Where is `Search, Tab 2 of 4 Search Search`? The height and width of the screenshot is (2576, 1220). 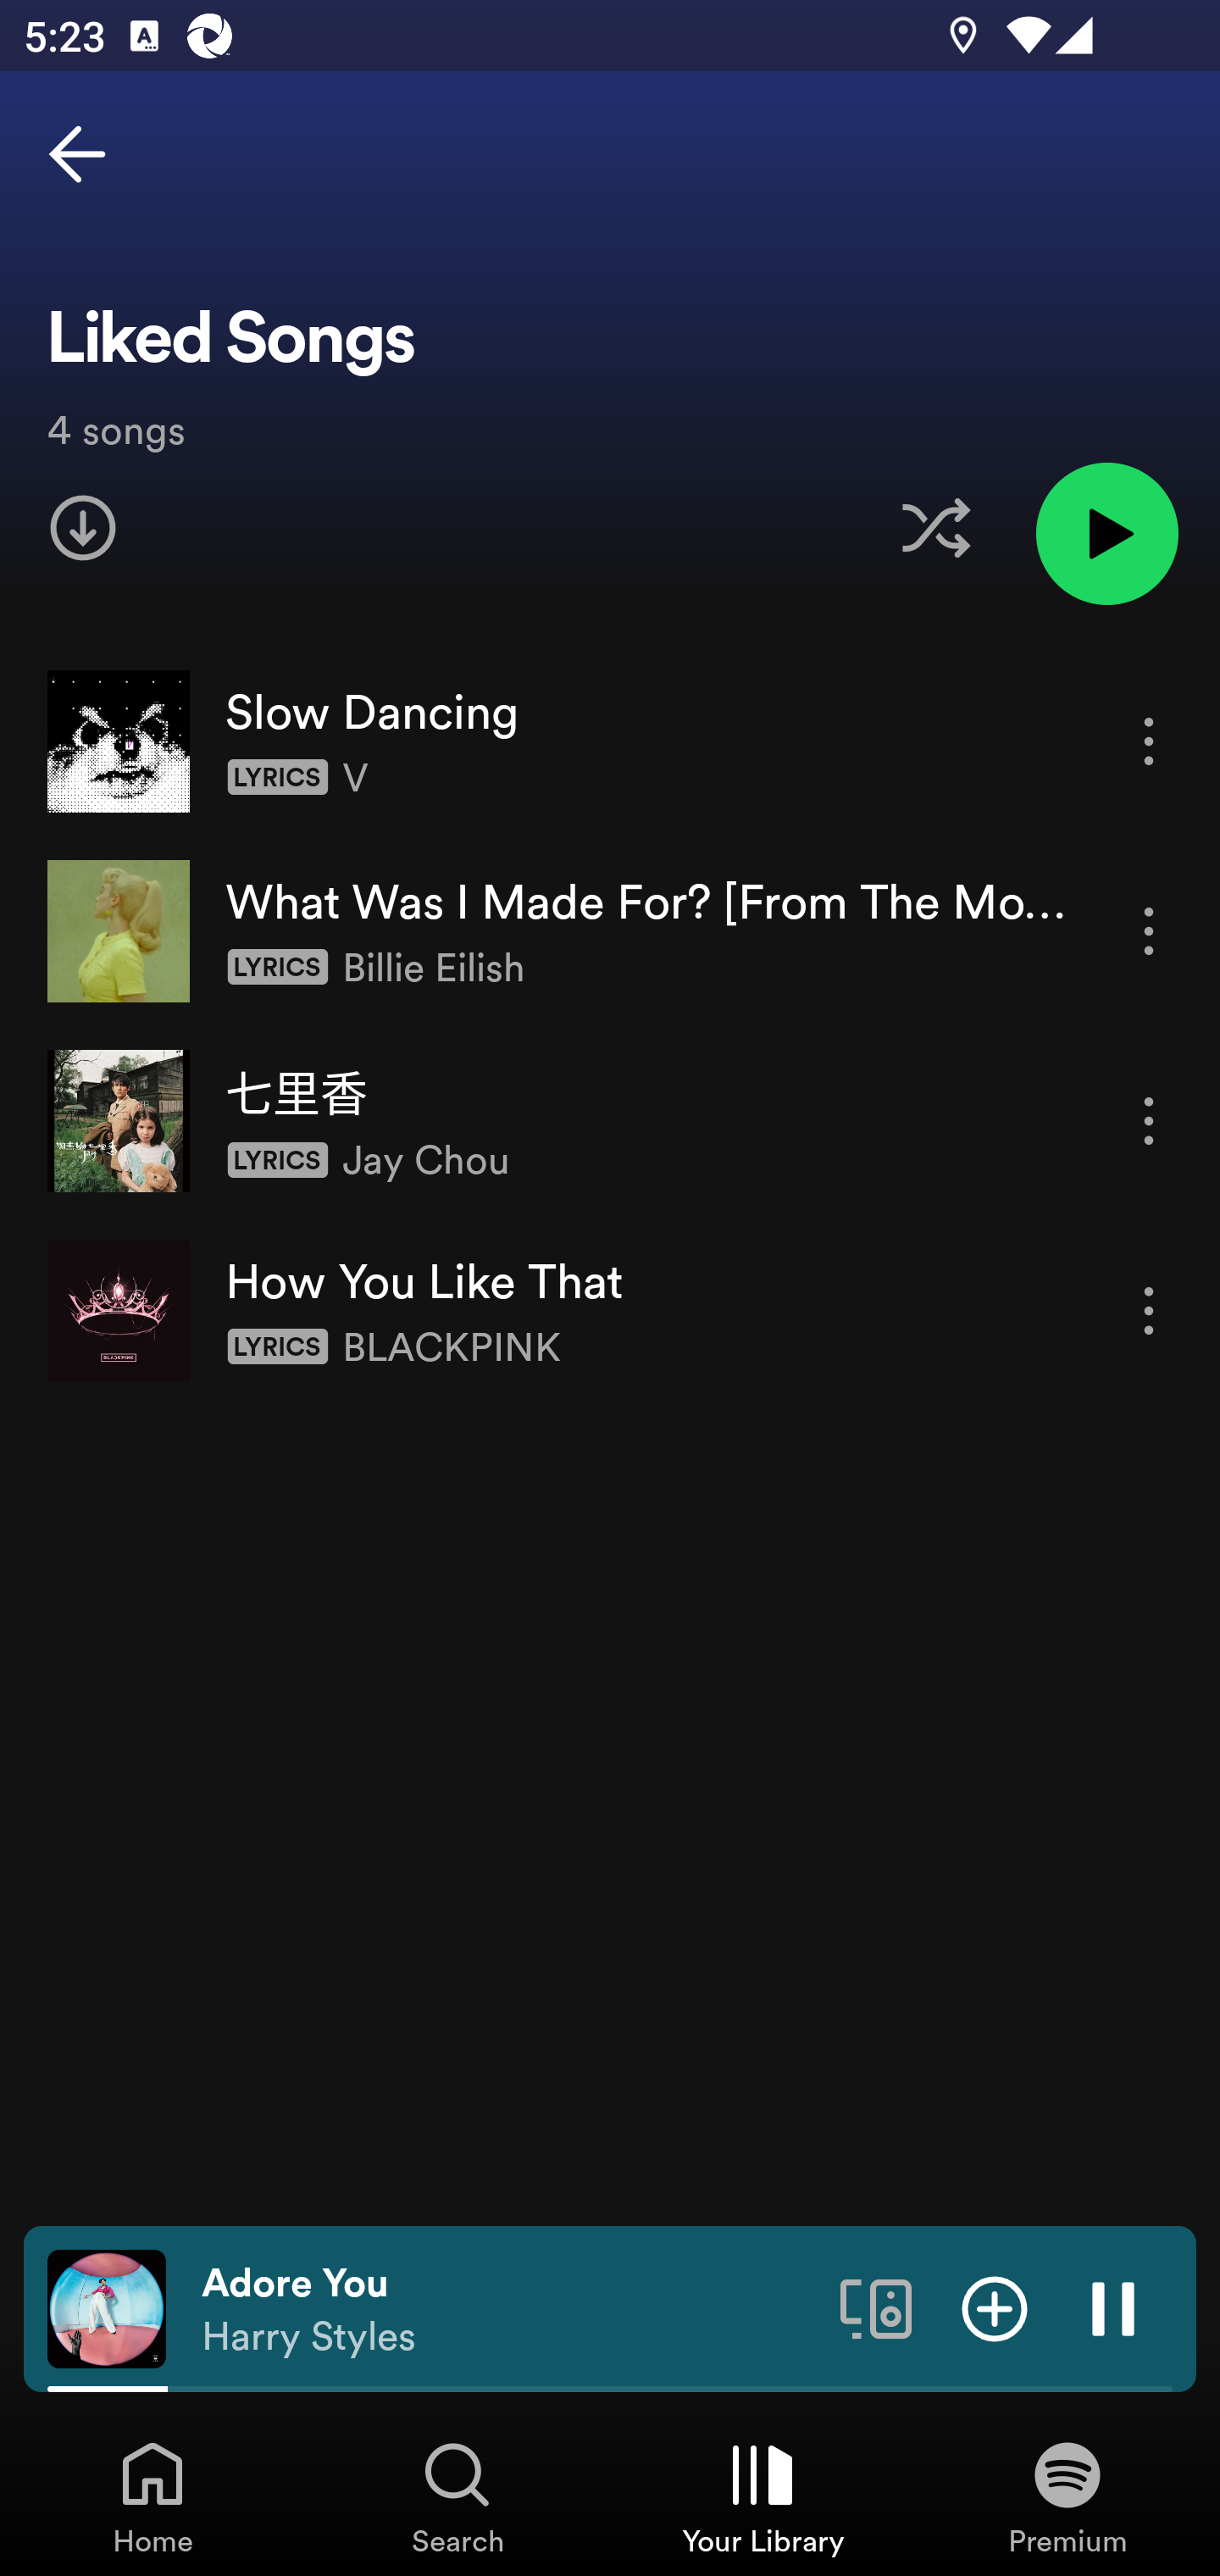 Search, Tab 2 of 4 Search Search is located at coordinates (457, 2496).